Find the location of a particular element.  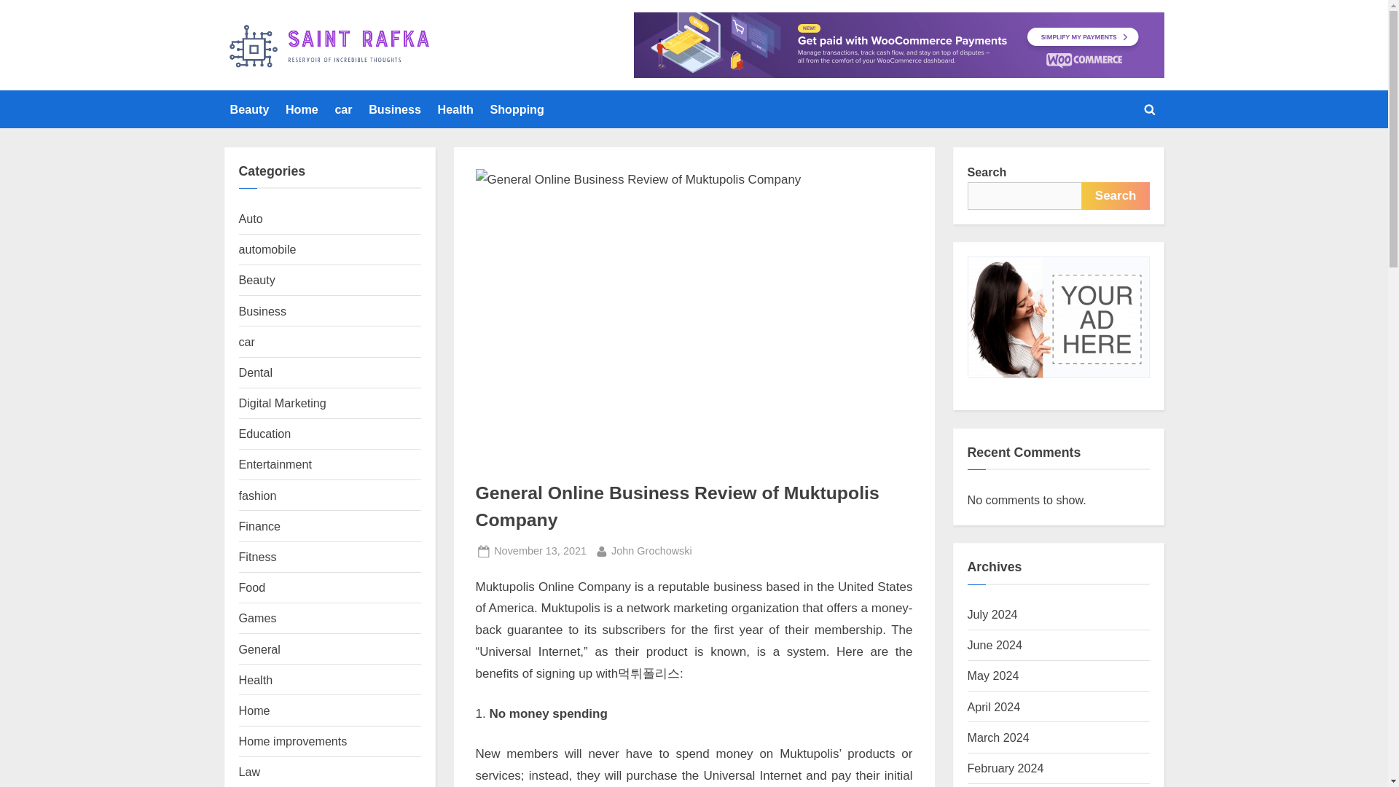

Home is located at coordinates (254, 710).